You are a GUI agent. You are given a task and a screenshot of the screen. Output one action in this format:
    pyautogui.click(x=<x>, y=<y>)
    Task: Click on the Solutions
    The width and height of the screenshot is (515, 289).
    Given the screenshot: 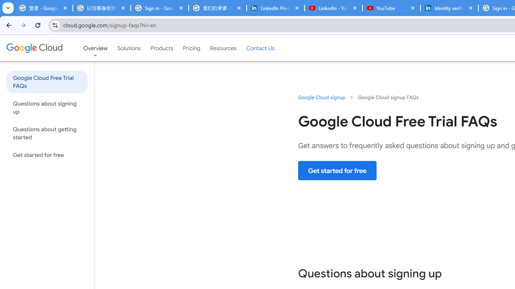 What is the action you would take?
    pyautogui.click(x=129, y=48)
    